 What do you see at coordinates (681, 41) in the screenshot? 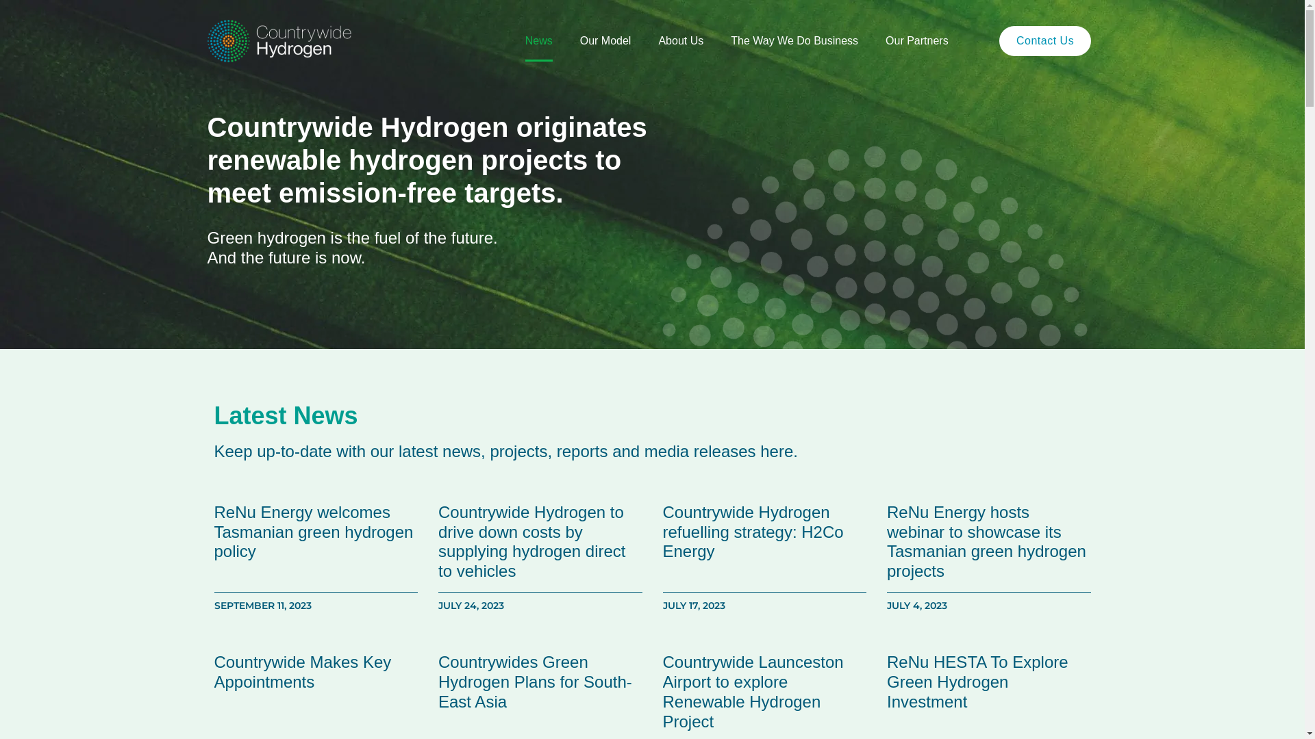
I see `About Us` at bounding box center [681, 41].